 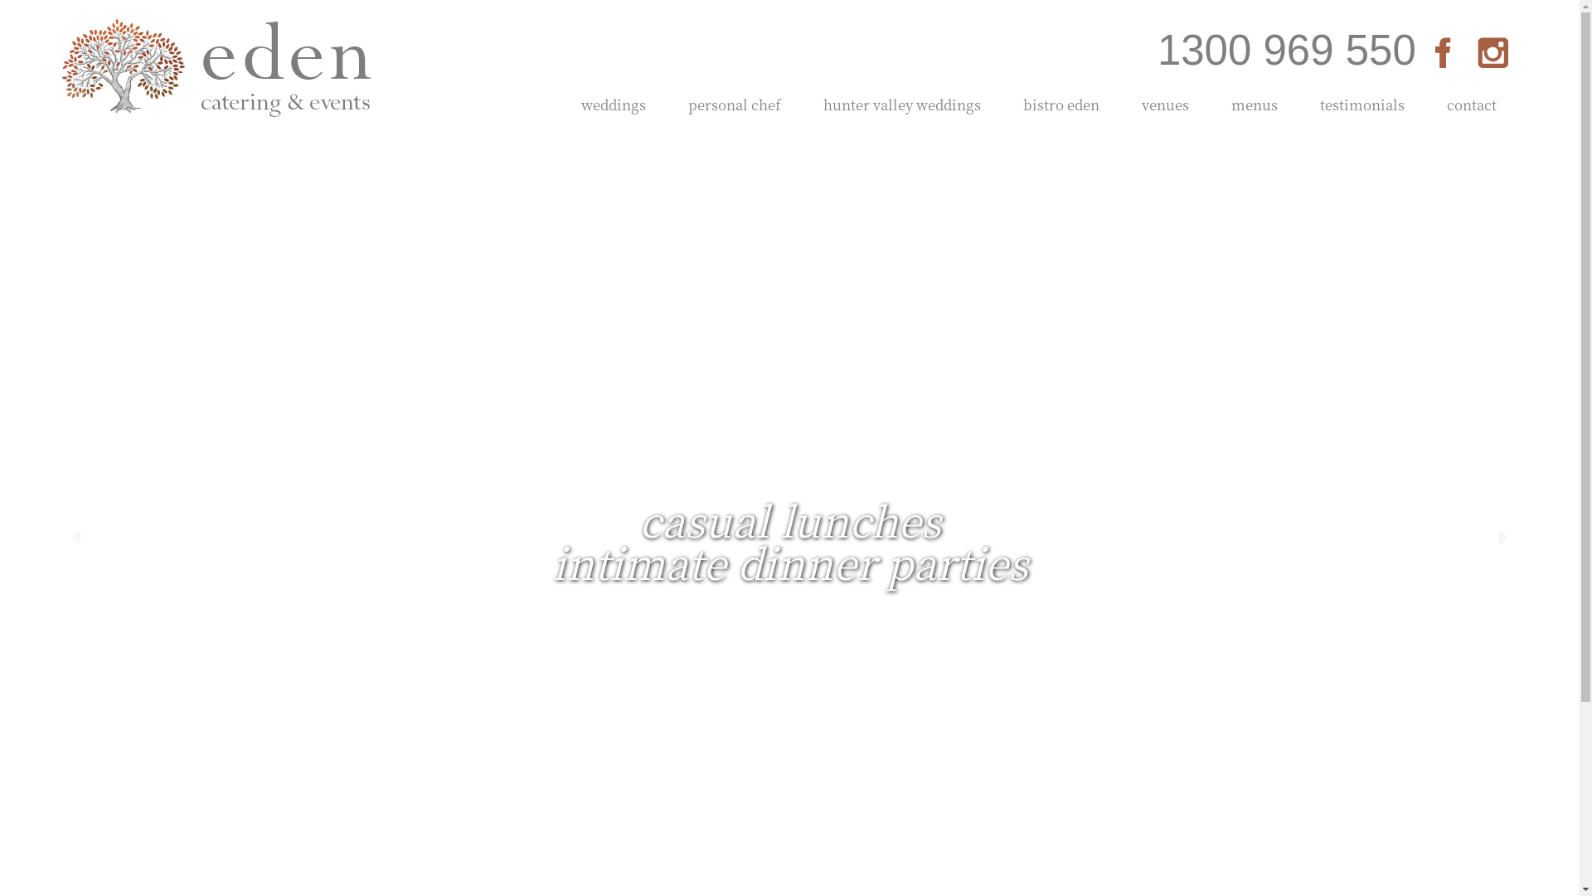 What do you see at coordinates (614, 105) in the screenshot?
I see `weddings` at bounding box center [614, 105].